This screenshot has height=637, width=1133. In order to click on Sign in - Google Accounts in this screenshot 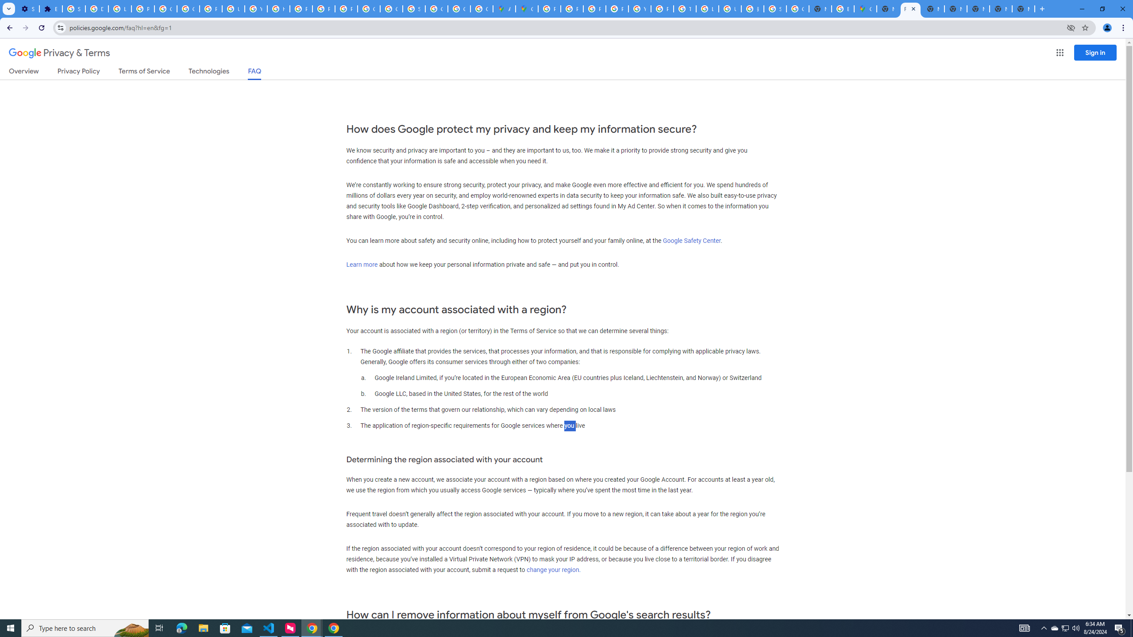, I will do `click(775, 9)`.